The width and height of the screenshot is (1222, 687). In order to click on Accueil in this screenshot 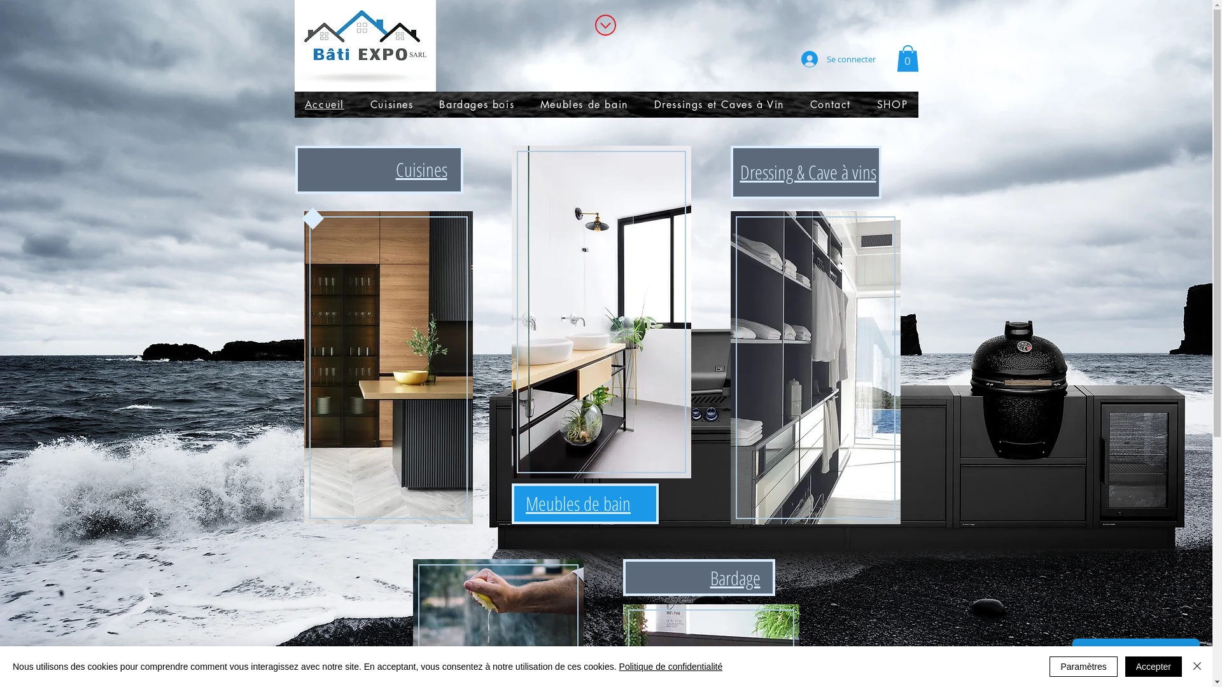, I will do `click(325, 104)`.